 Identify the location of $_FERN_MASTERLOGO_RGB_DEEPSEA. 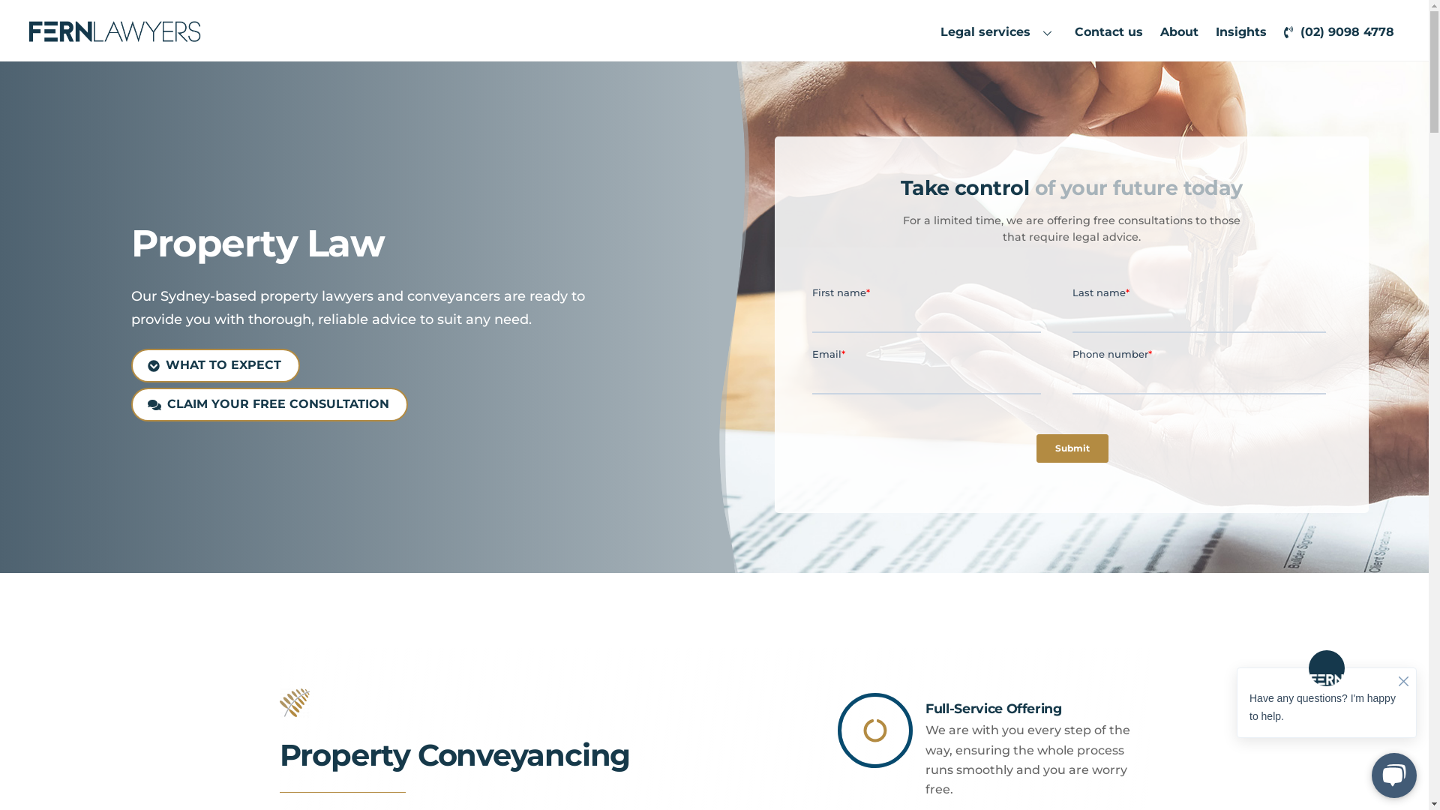
(115, 31).